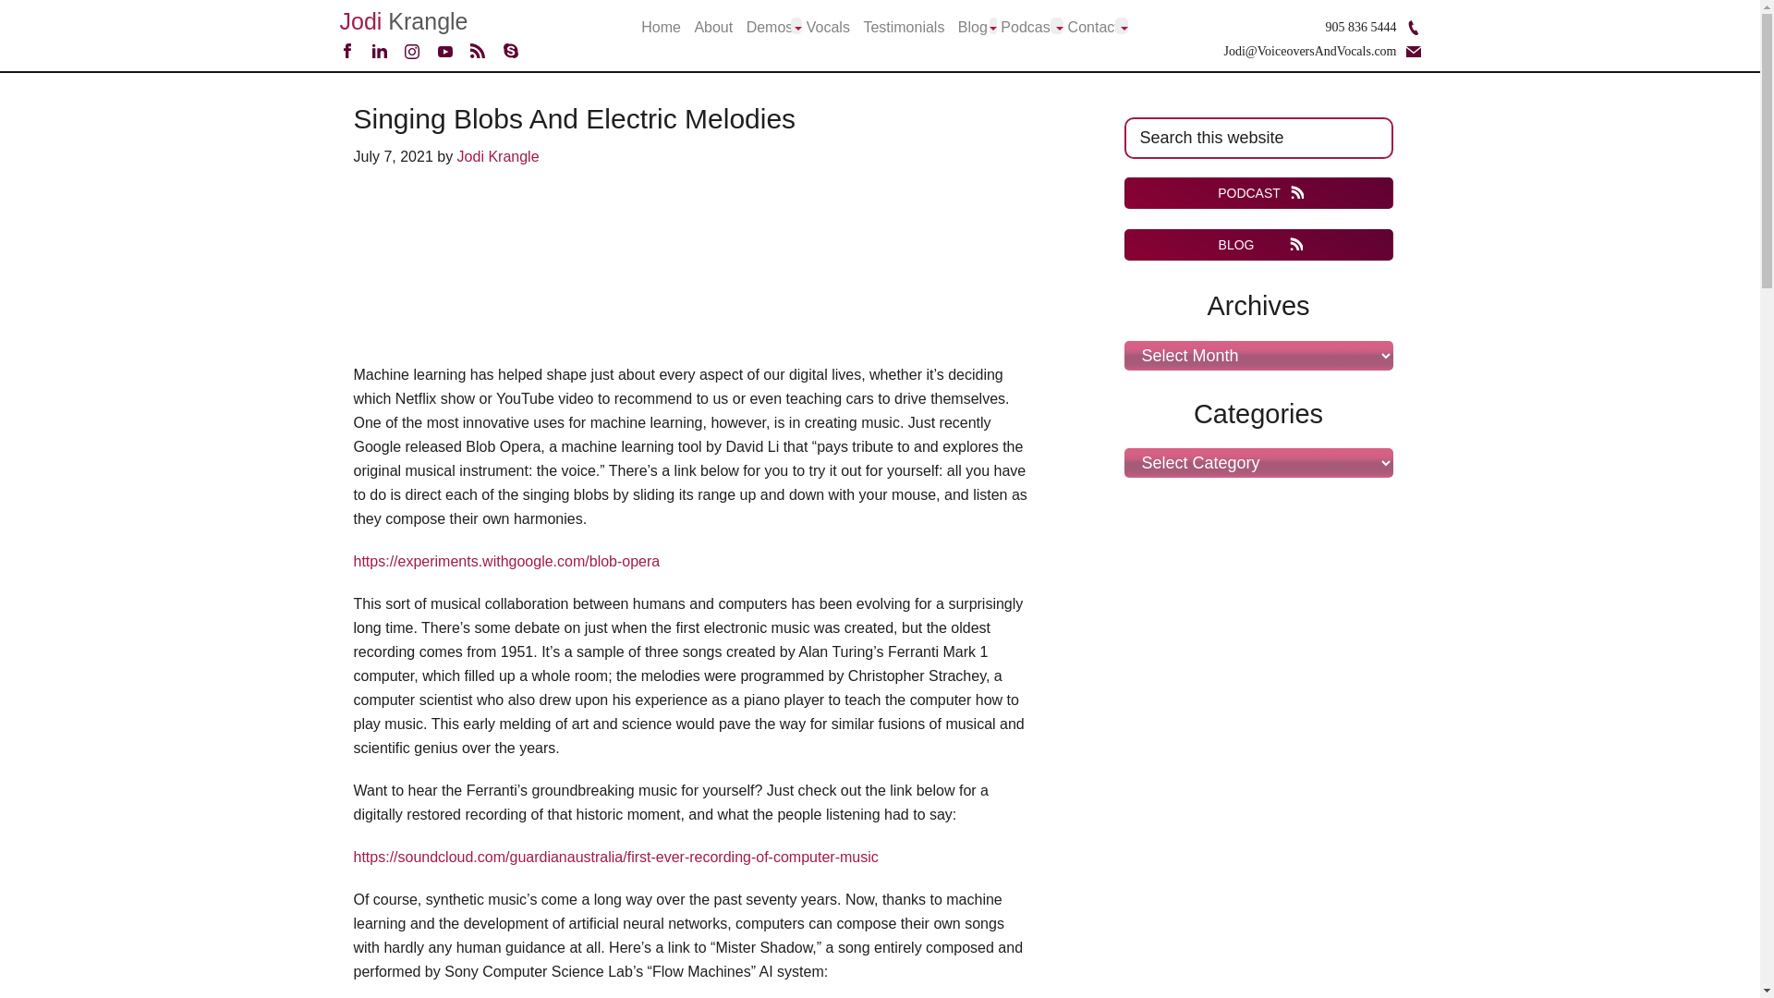 This screenshot has width=1774, height=998. What do you see at coordinates (712, 28) in the screenshot?
I see `About` at bounding box center [712, 28].